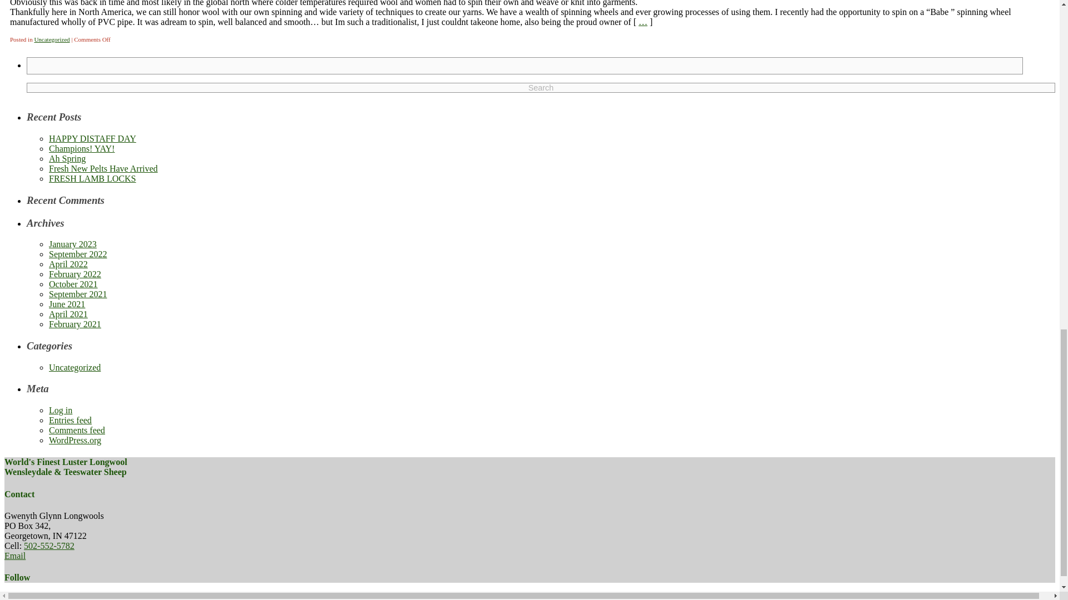 Image resolution: width=1068 pixels, height=600 pixels. Describe the element at coordinates (67, 304) in the screenshot. I see `June 2021` at that location.